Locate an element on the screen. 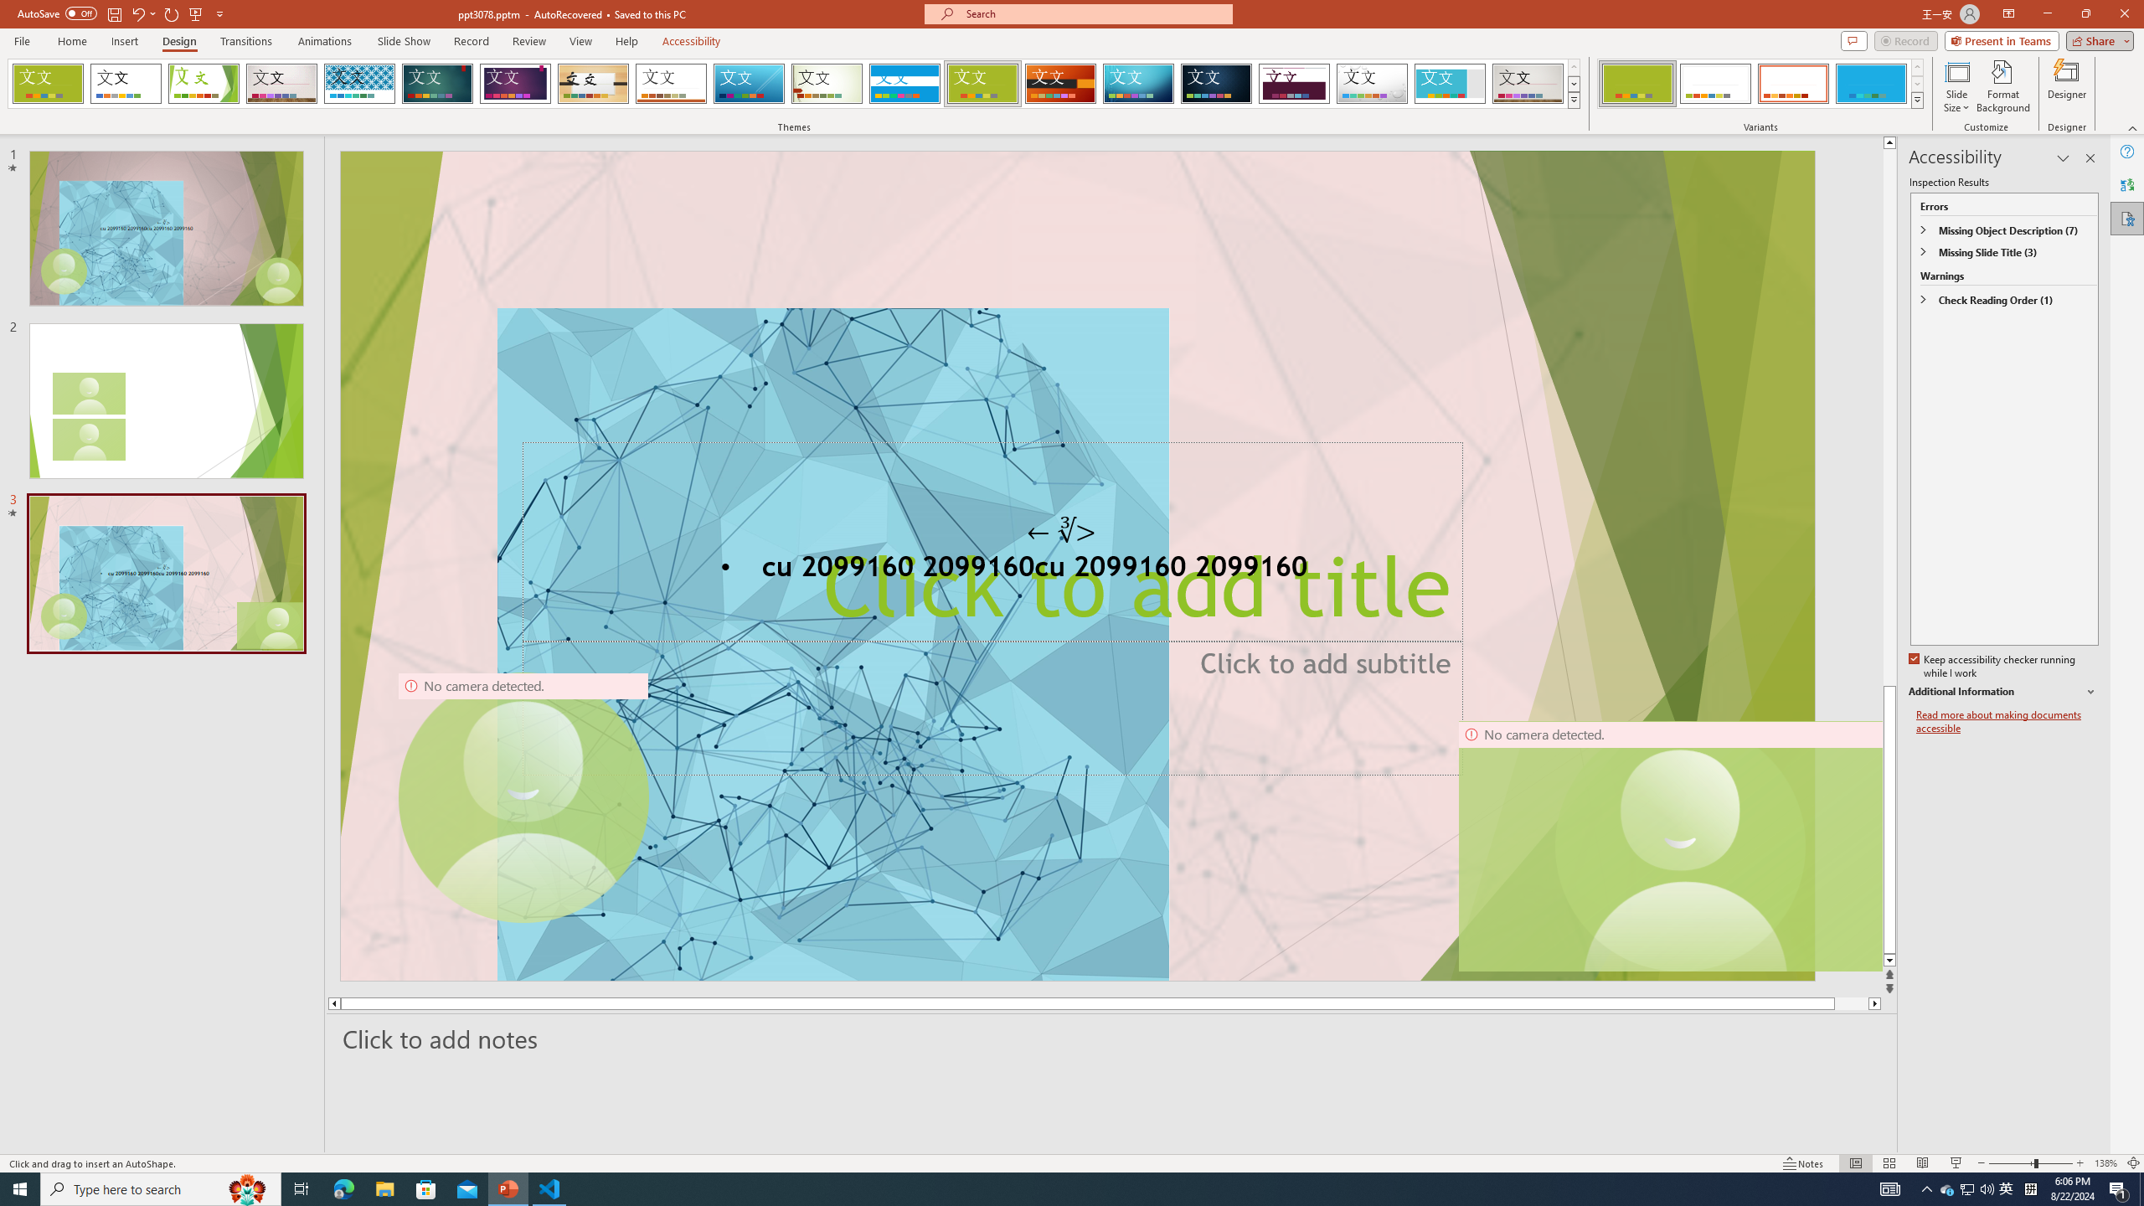 The height and width of the screenshot is (1206, 2144). Subtitle TextBox is located at coordinates (1077, 703).